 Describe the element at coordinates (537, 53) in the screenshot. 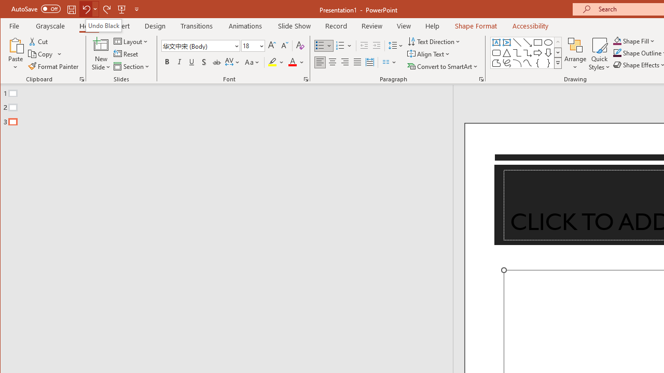

I see `Arrow: Right` at that location.